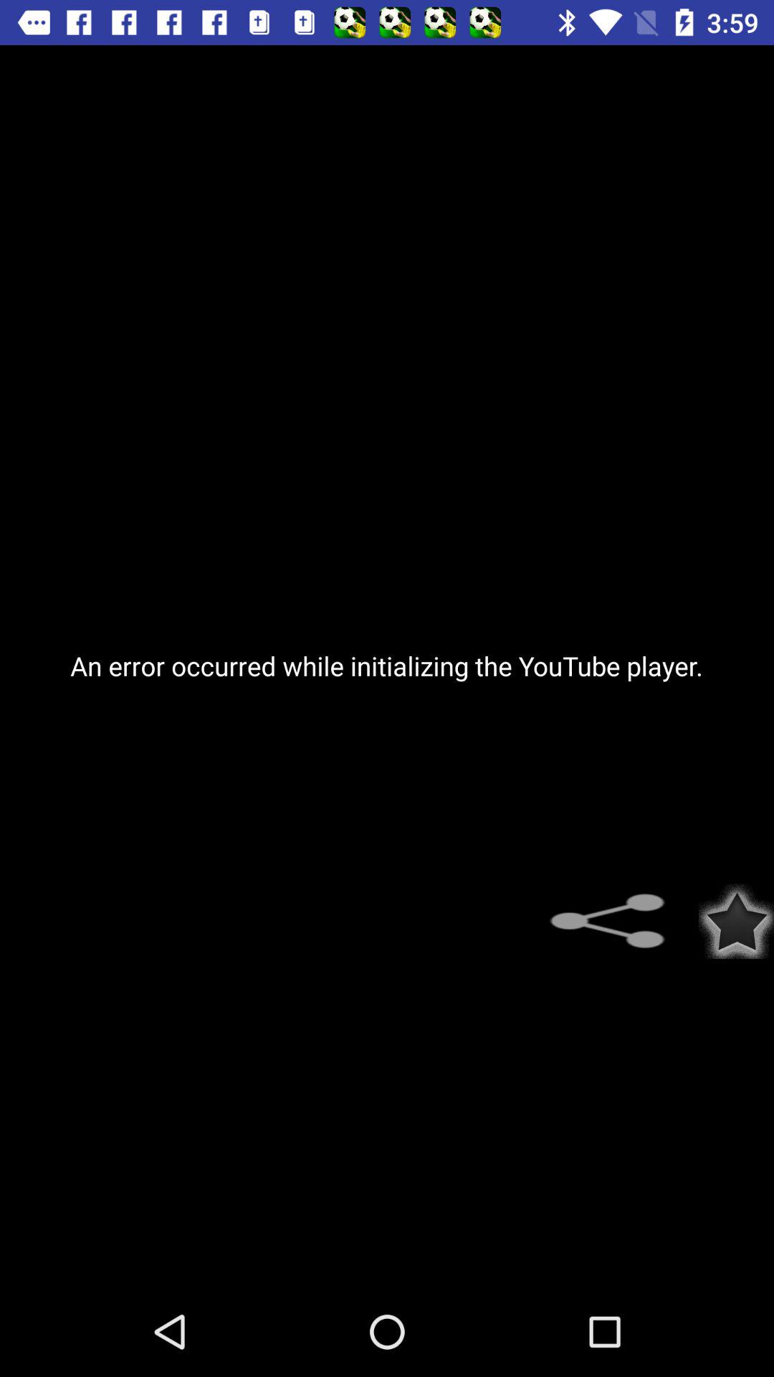 Image resolution: width=774 pixels, height=1377 pixels. Describe the element at coordinates (616, 921) in the screenshot. I see `share` at that location.